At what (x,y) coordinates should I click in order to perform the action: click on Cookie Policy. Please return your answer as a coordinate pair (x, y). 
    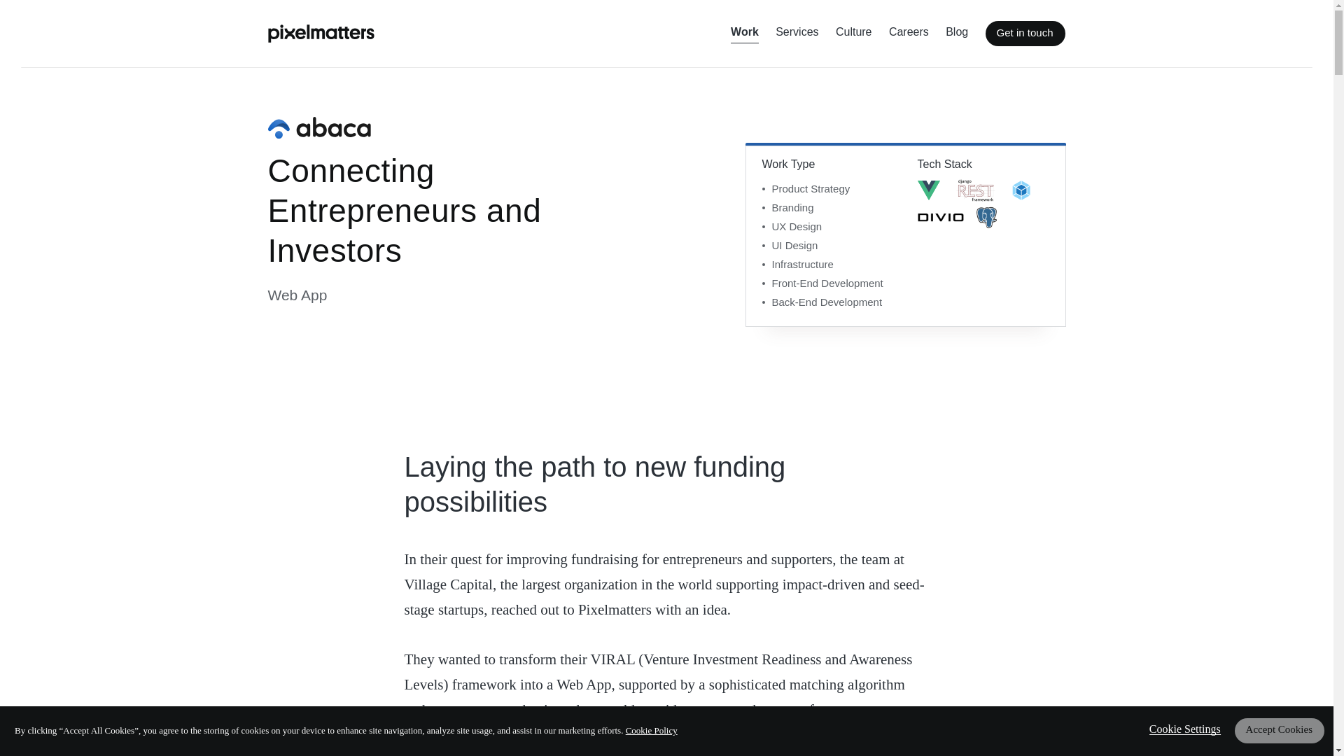
    Looking at the image, I should click on (651, 729).